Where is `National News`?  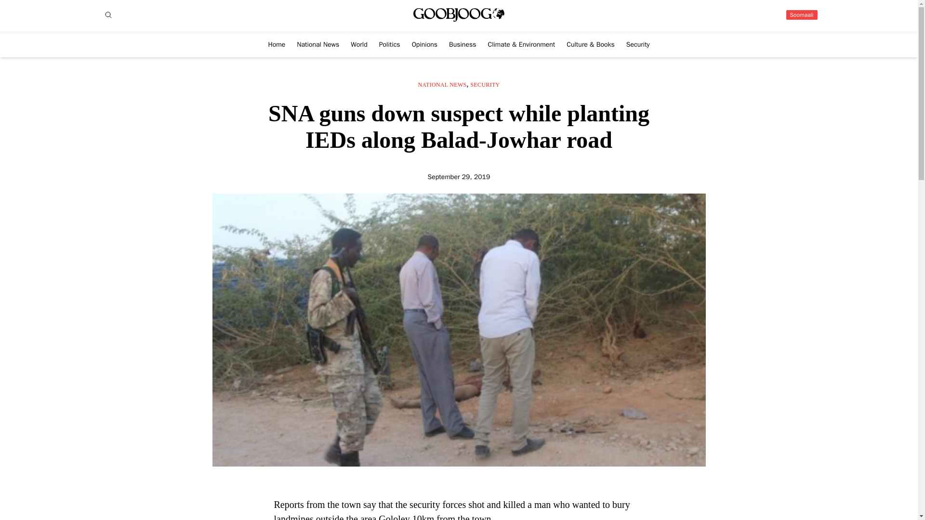
National News is located at coordinates (318, 44).